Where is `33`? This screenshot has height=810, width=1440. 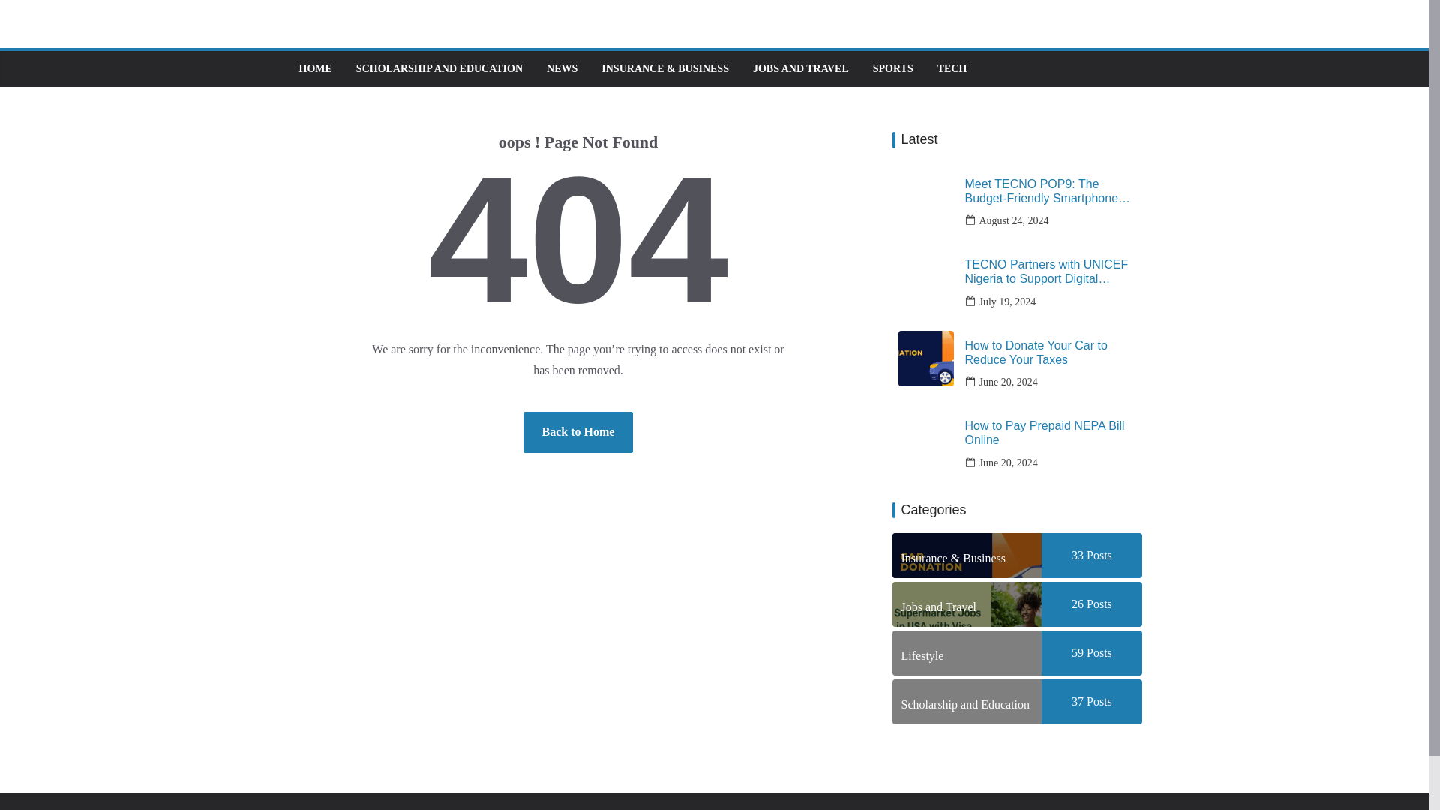 33 is located at coordinates (1077, 555).